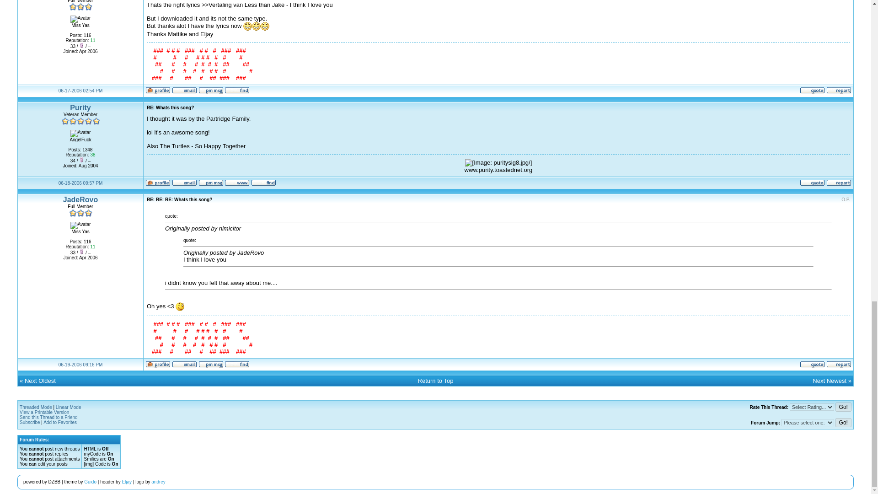 This screenshot has width=878, height=494. Describe the element at coordinates (845, 199) in the screenshot. I see `Original Poster` at that location.